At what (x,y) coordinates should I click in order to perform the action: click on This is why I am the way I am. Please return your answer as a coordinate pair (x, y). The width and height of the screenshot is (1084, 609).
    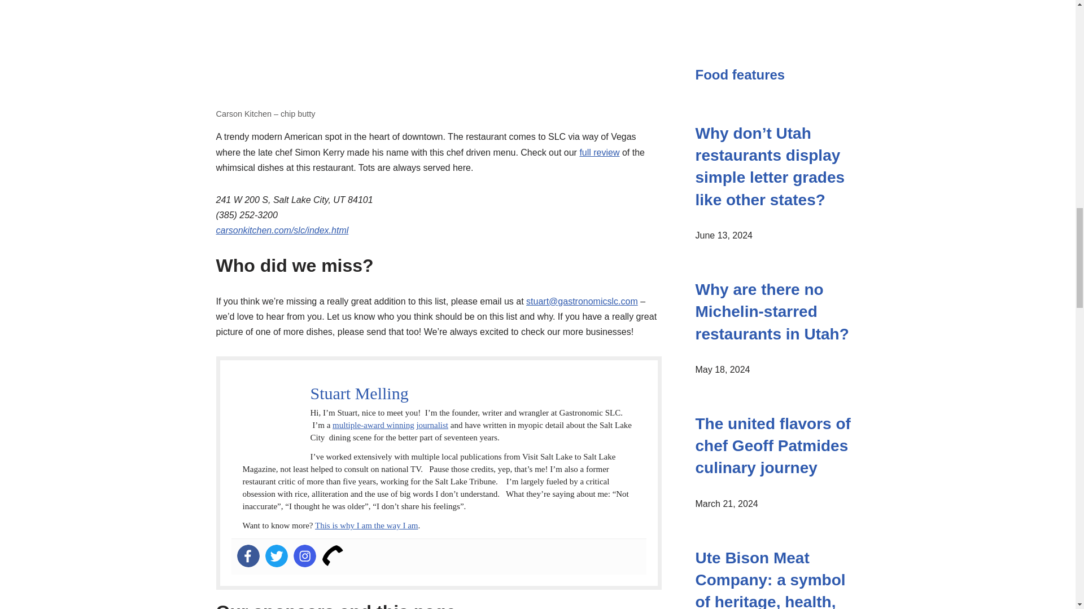
    Looking at the image, I should click on (366, 526).